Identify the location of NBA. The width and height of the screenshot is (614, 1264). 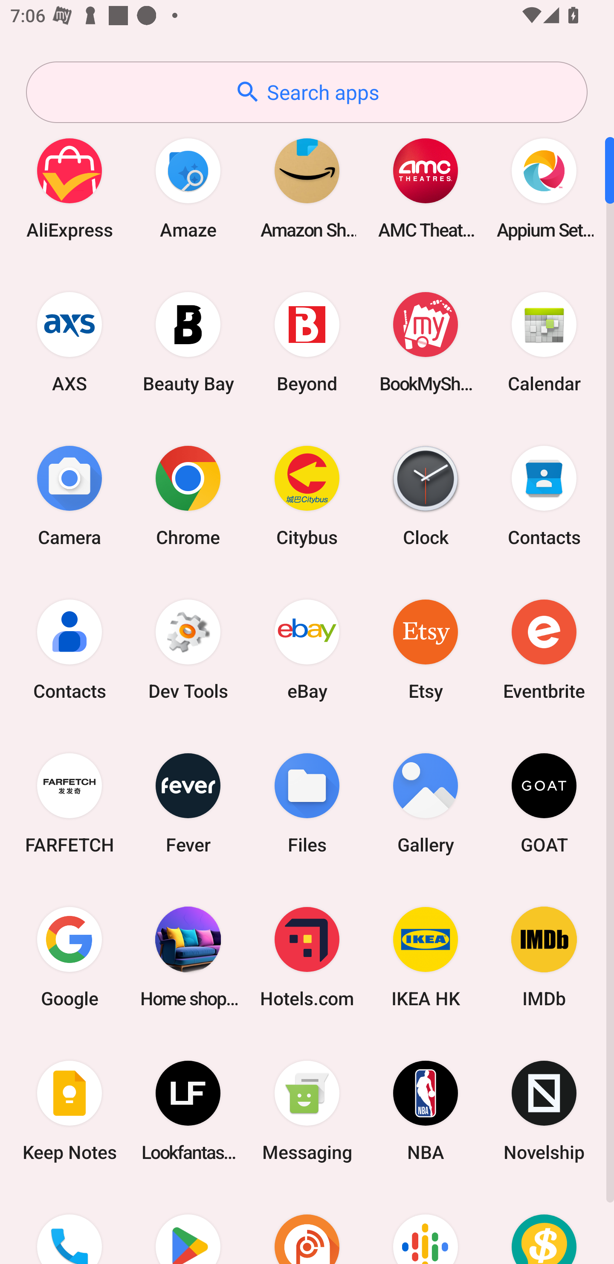
(426, 1111).